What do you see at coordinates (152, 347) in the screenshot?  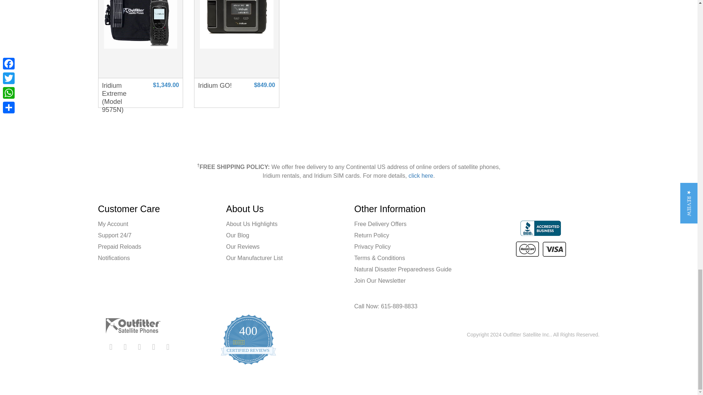 I see `Follow Us on Instagram` at bounding box center [152, 347].